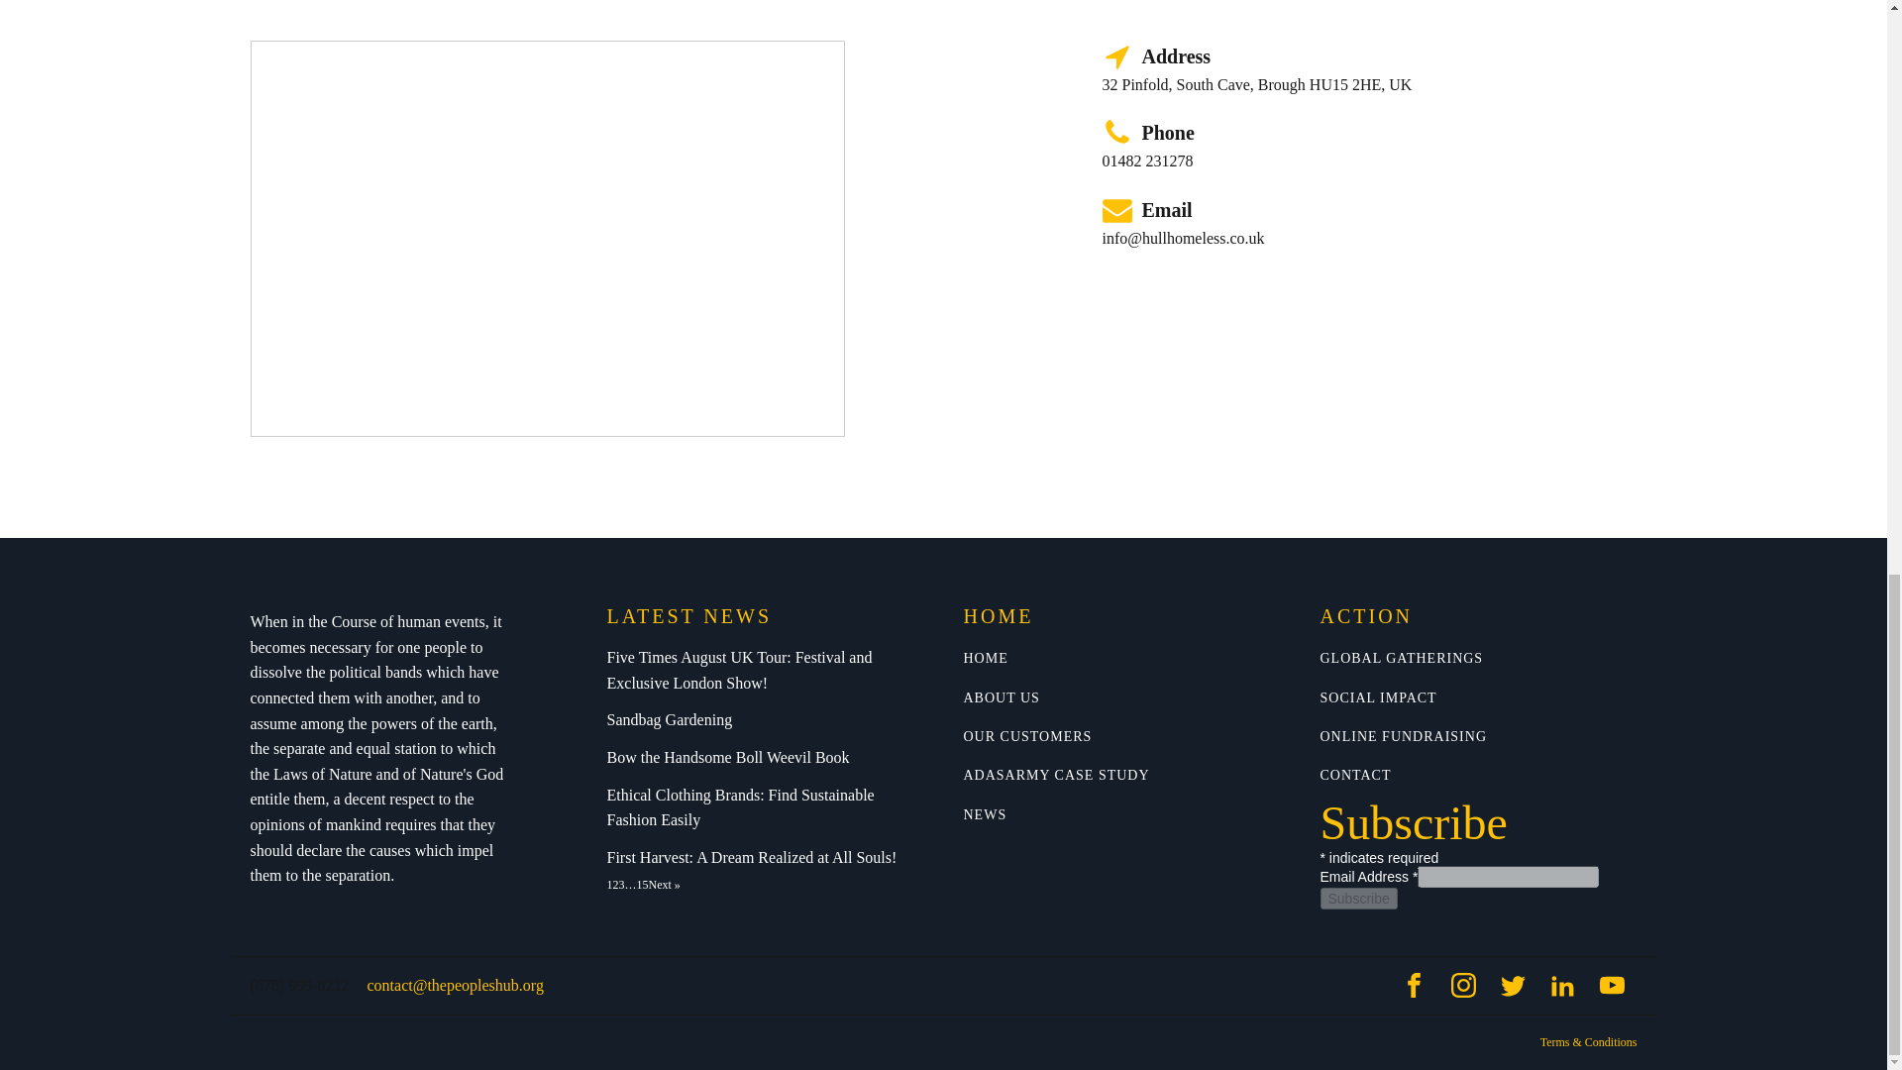  I want to click on ADASARMY CASE STUDY, so click(1055, 775).